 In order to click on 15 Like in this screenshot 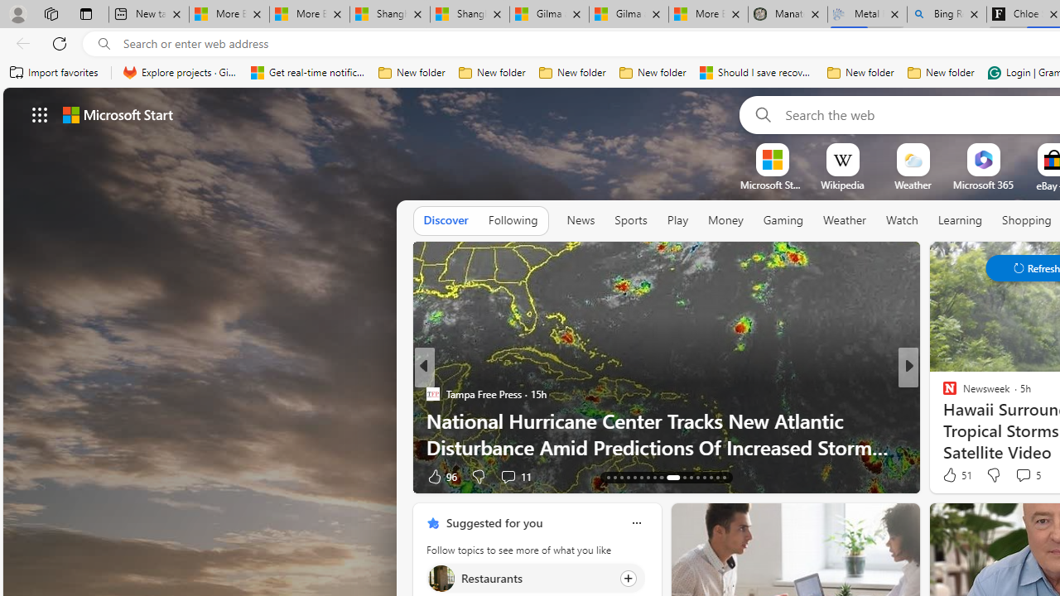, I will do `click(952, 475)`.